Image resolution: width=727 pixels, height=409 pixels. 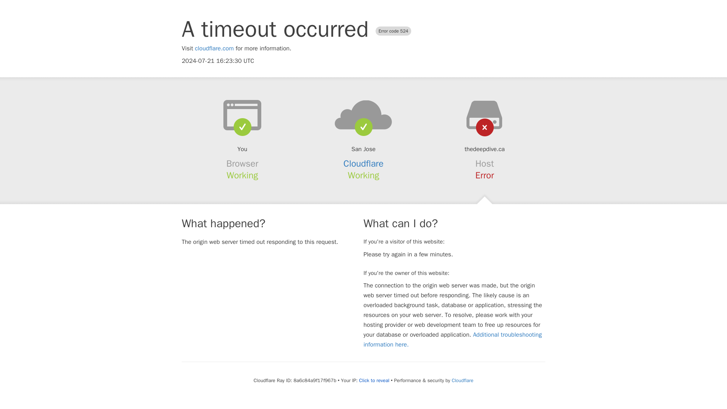 What do you see at coordinates (462, 380) in the screenshot?
I see `Cloudflare` at bounding box center [462, 380].